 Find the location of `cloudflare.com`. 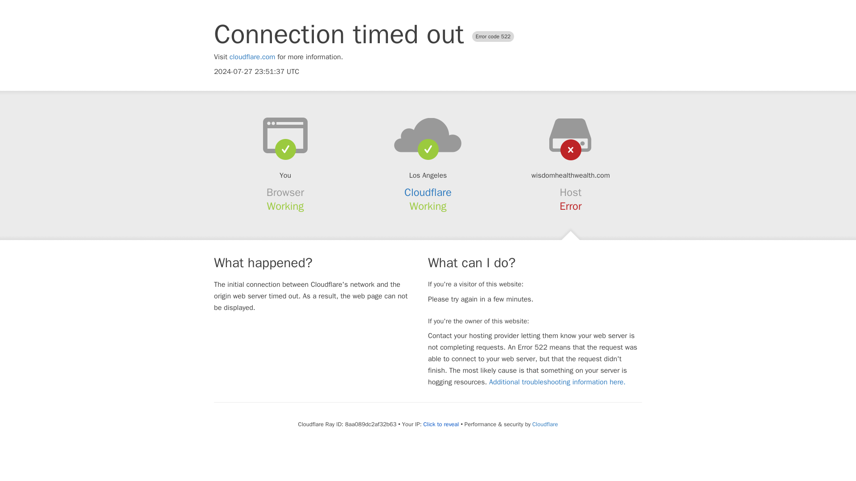

cloudflare.com is located at coordinates (252, 57).